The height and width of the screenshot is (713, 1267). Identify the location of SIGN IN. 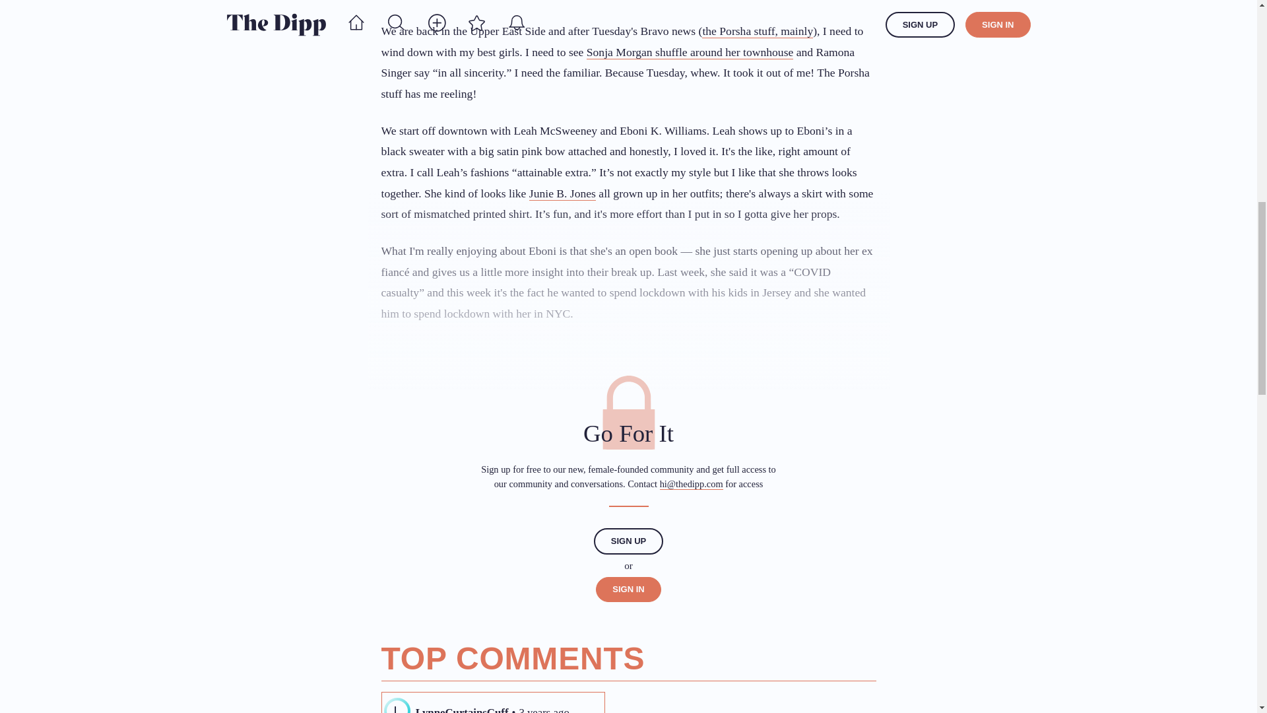
(628, 589).